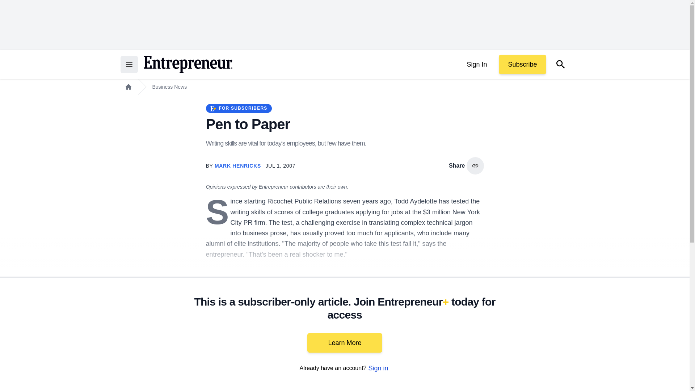  Describe the element at coordinates (475, 166) in the screenshot. I see `copy` at that location.